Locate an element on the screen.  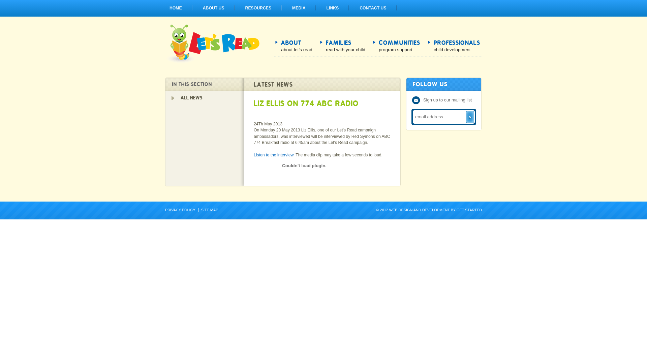
> is located at coordinates (470, 117).